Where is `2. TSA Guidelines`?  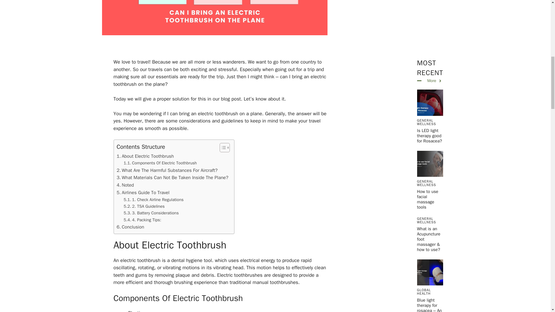 2. TSA Guidelines is located at coordinates (144, 206).